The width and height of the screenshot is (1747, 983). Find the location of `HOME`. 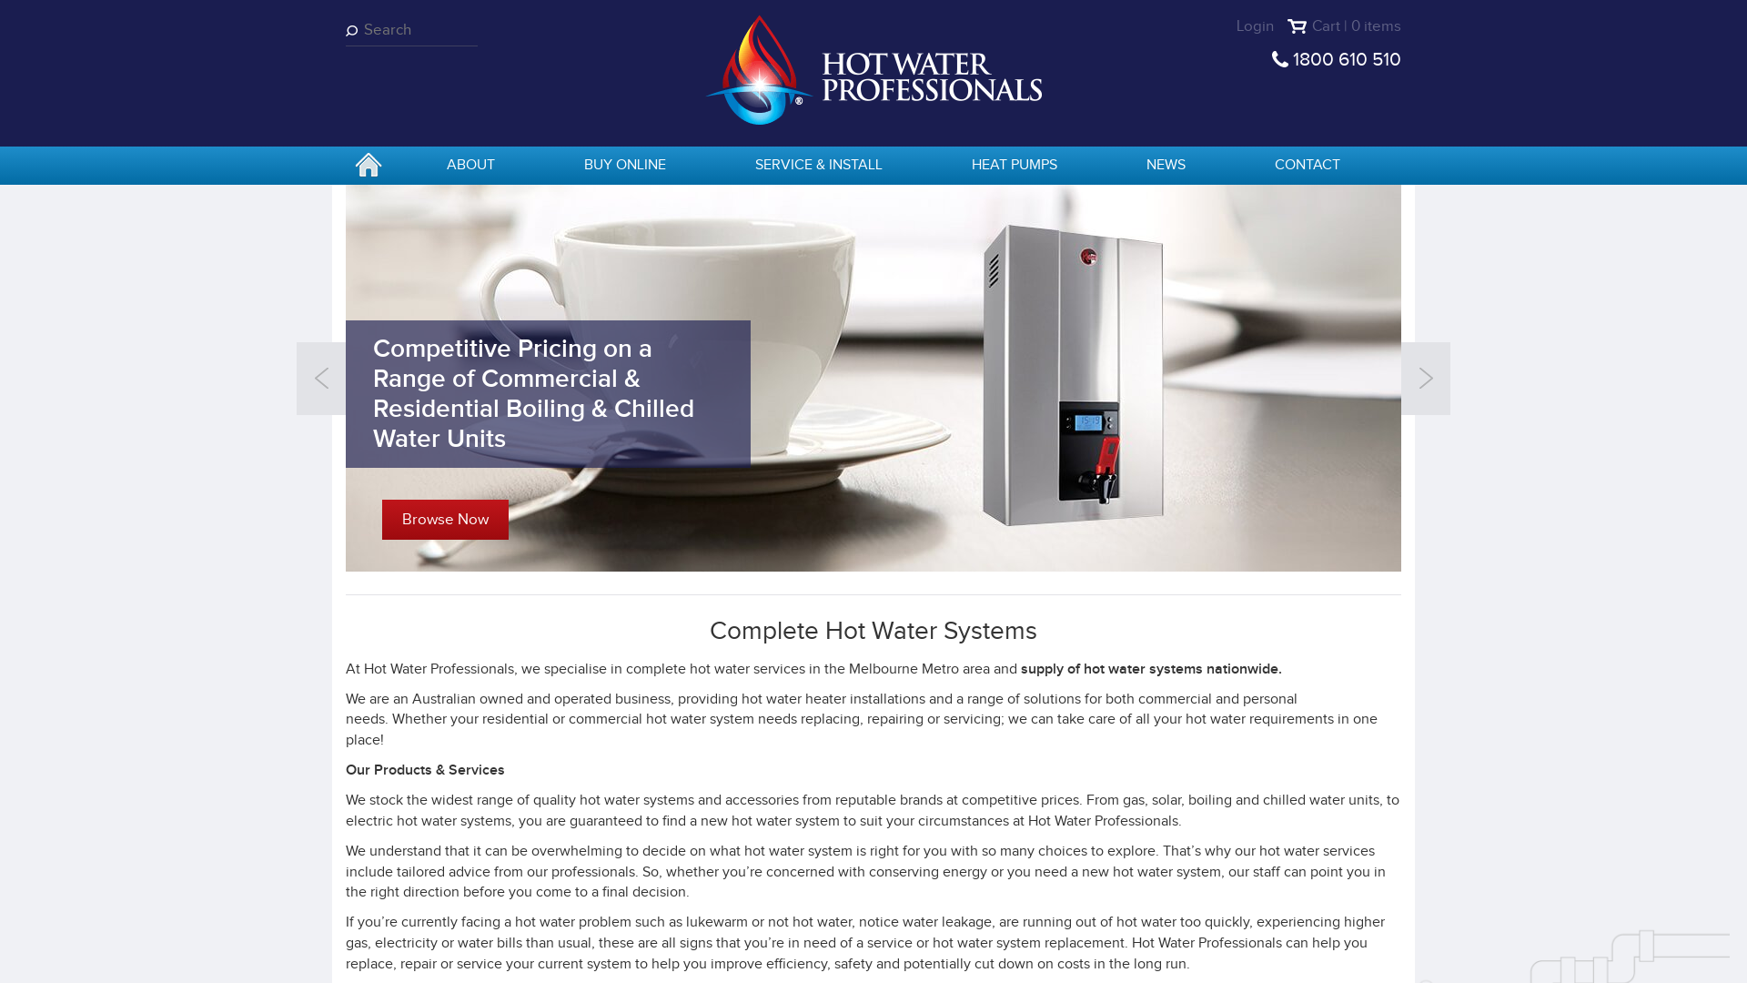

HOME is located at coordinates (369, 167).